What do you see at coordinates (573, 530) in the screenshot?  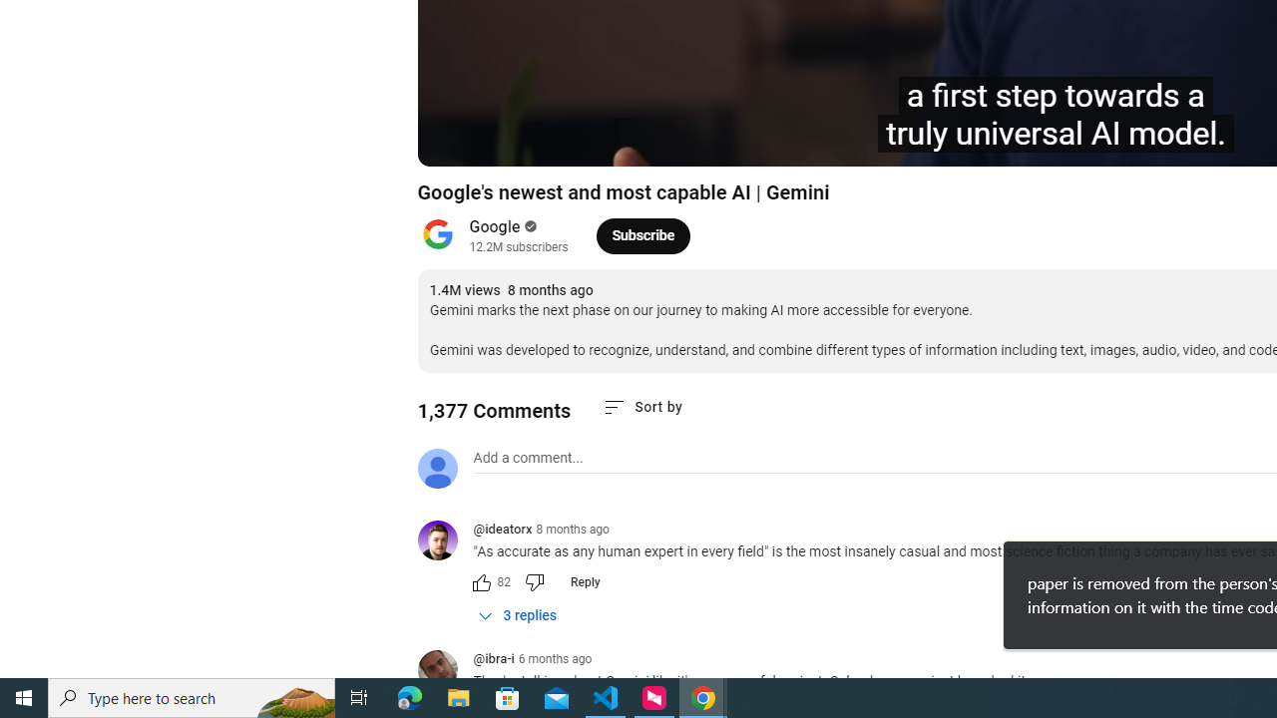 I see `8 months ago` at bounding box center [573, 530].